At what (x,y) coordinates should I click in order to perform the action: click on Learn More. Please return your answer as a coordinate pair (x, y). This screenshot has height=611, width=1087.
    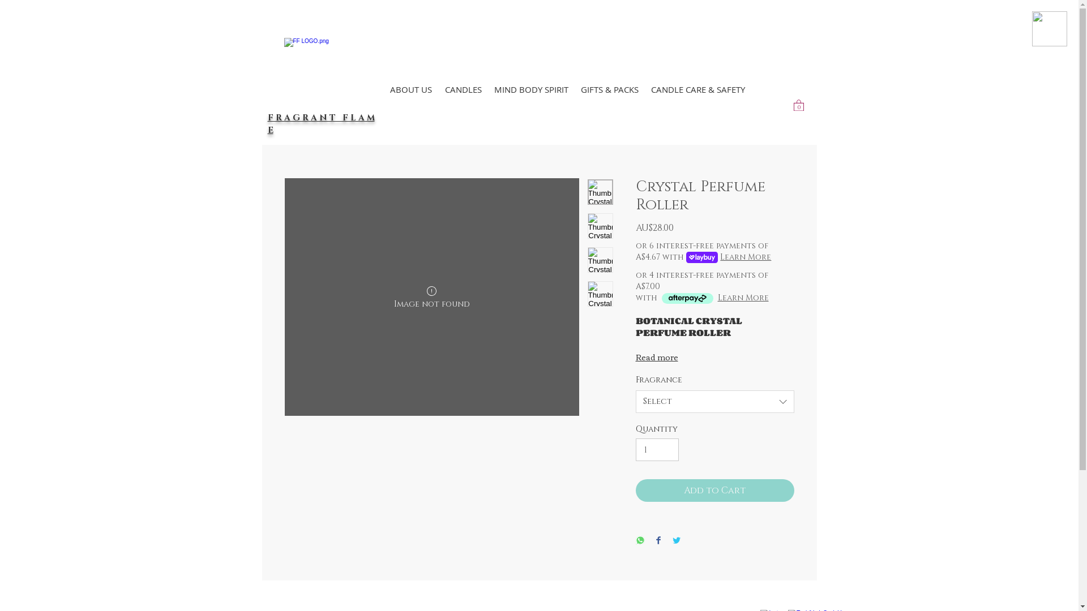
    Looking at the image, I should click on (743, 298).